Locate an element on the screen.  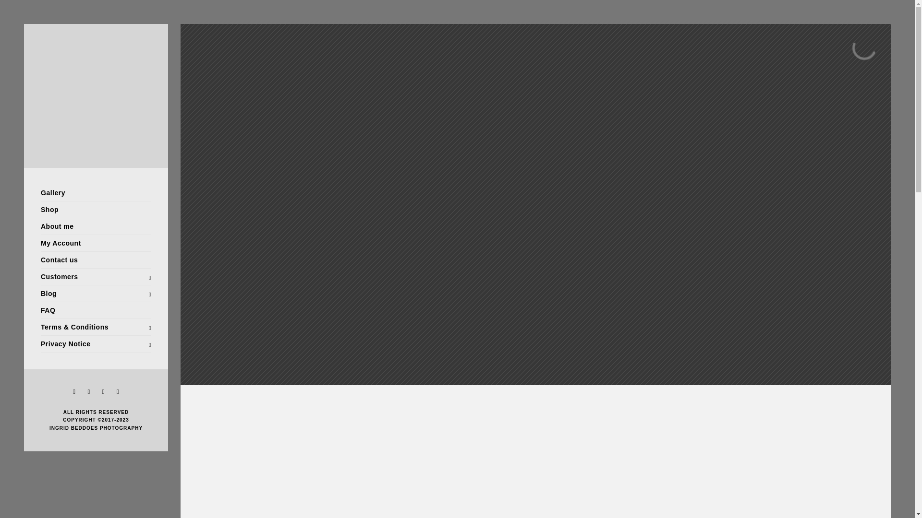
LinkedIn is located at coordinates (88, 391).